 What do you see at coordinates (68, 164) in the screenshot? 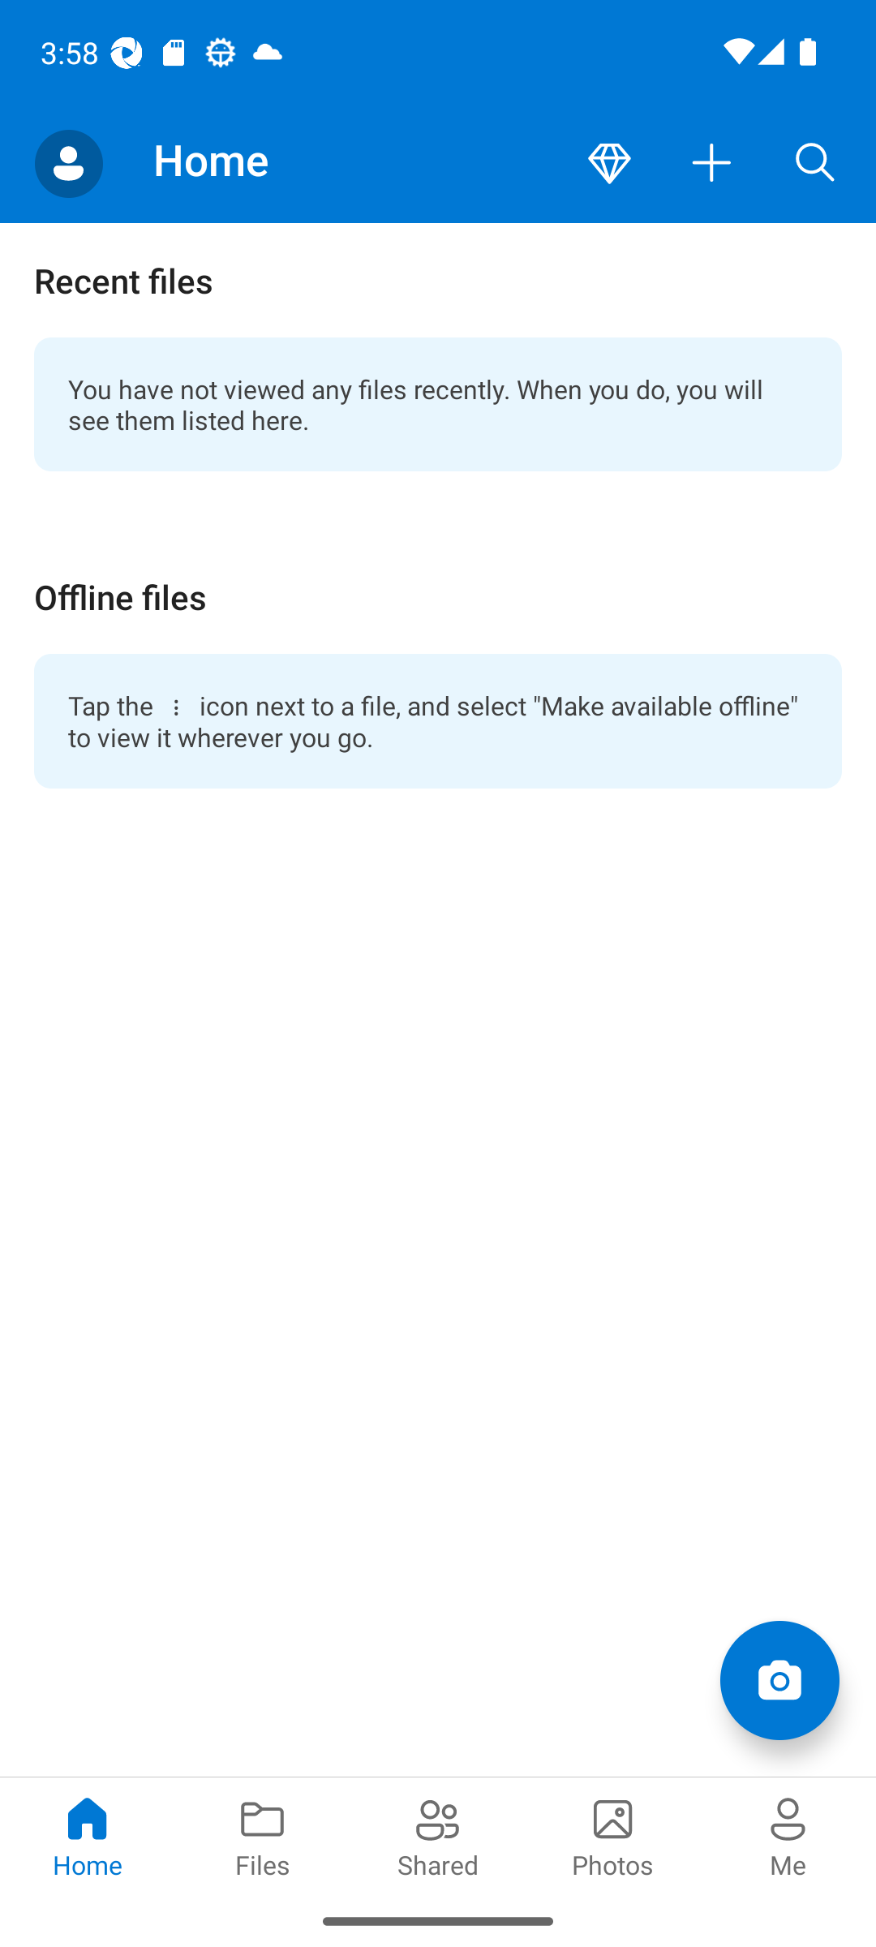
I see `Account switcher` at bounding box center [68, 164].